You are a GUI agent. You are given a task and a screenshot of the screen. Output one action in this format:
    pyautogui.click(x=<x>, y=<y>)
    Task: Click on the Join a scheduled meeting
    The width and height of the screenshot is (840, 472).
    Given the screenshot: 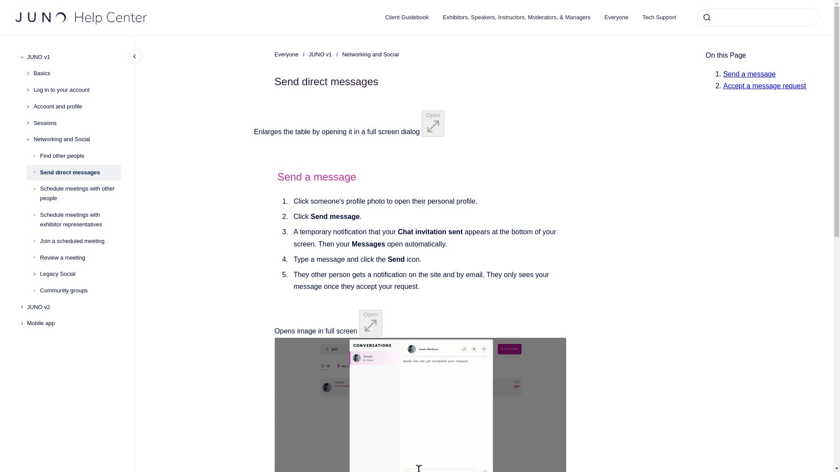 What is the action you would take?
    pyautogui.click(x=80, y=241)
    